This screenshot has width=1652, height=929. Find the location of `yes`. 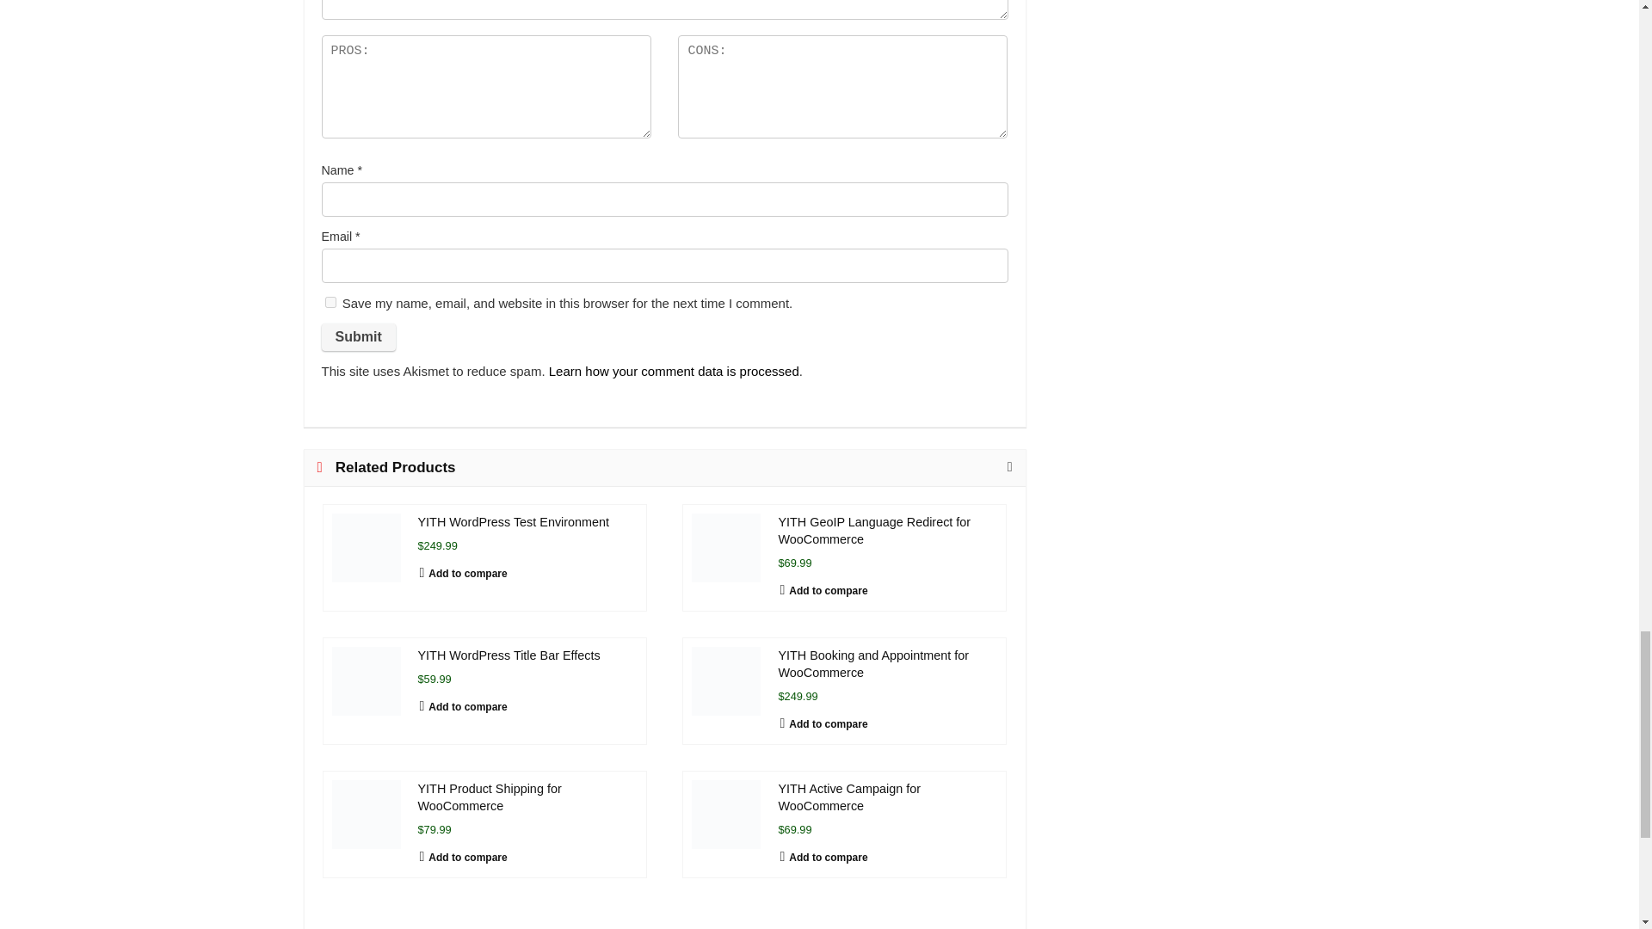

yes is located at coordinates (330, 301).